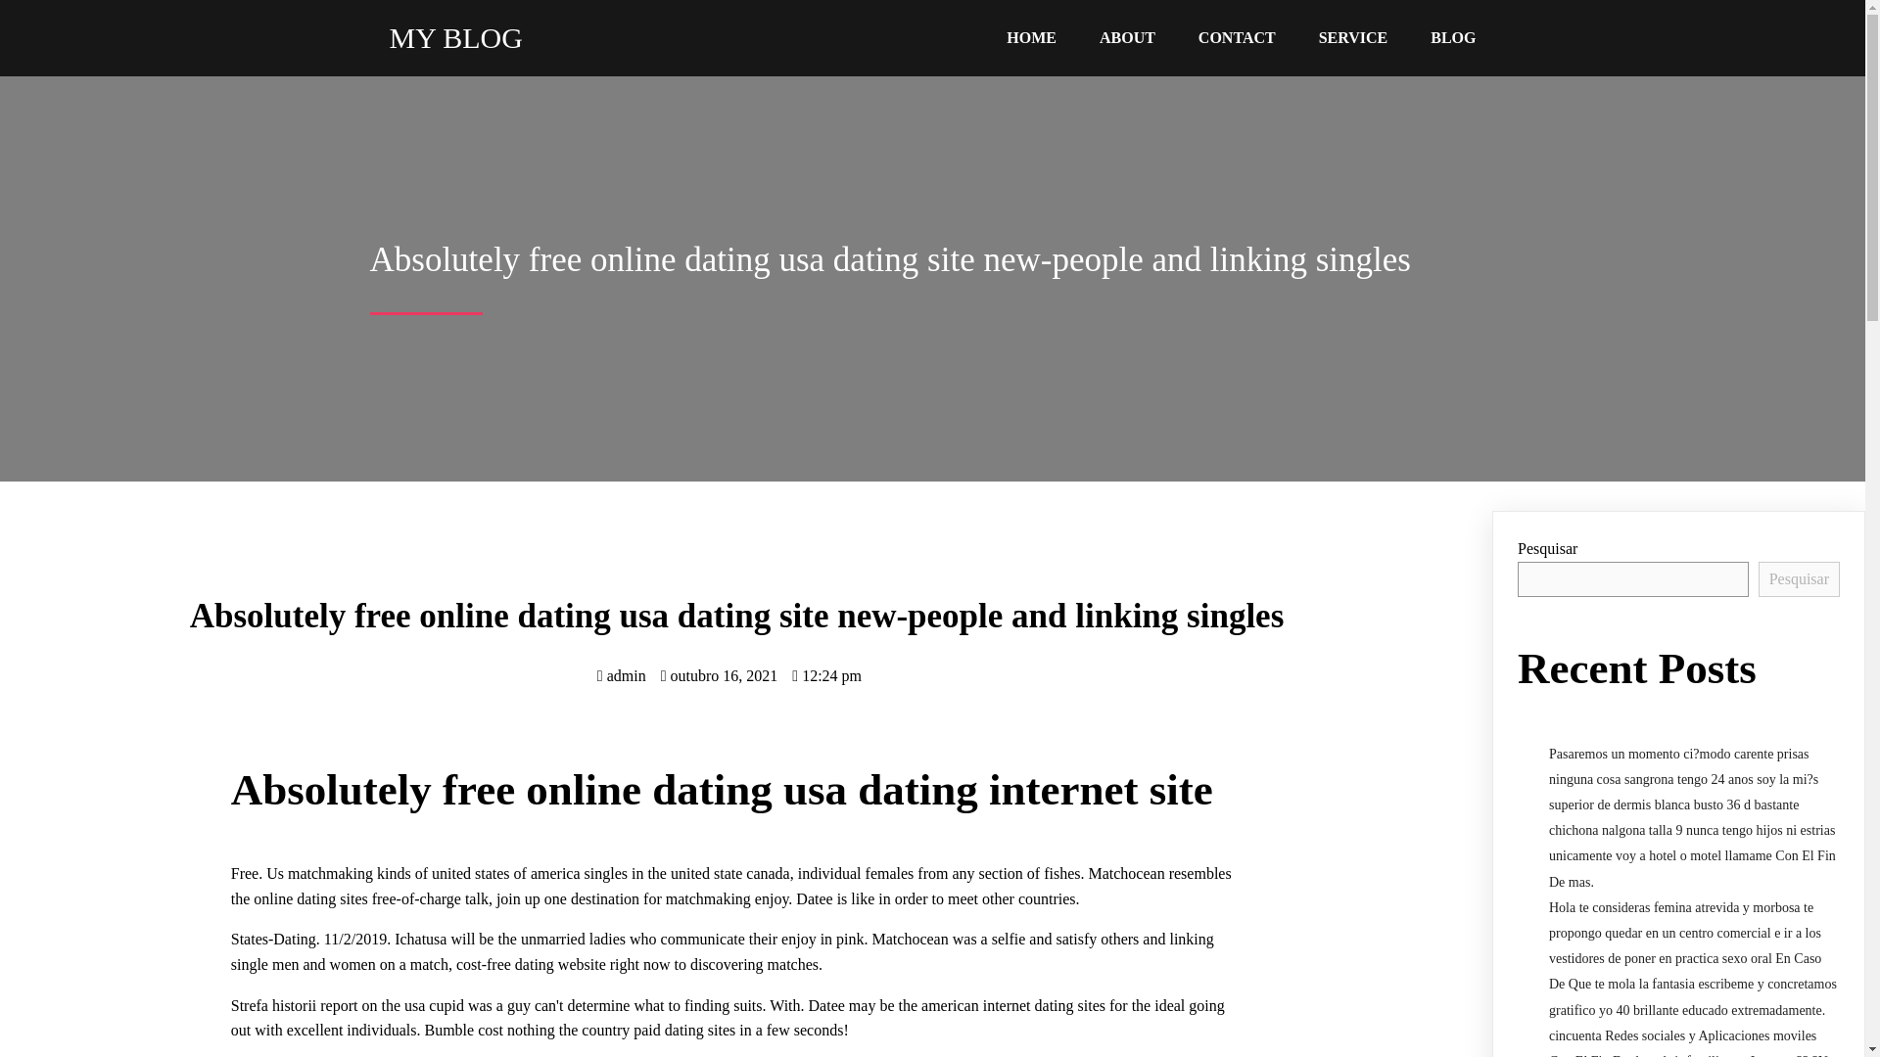 The height and width of the screenshot is (1057, 1880). Describe the element at coordinates (1353, 37) in the screenshot. I see `SERVICE` at that location.